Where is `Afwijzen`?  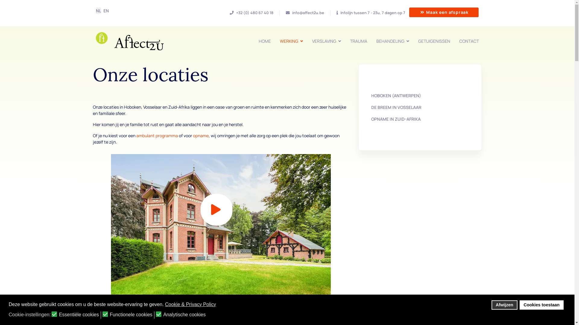
Afwijzen is located at coordinates (504, 305).